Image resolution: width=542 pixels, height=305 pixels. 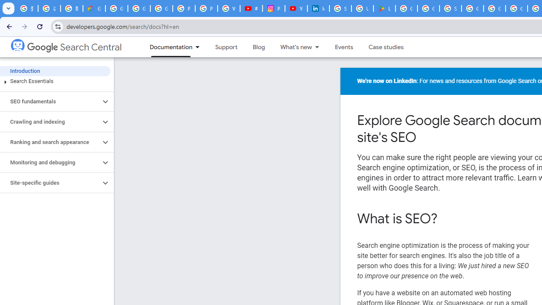 What do you see at coordinates (167, 47) in the screenshot?
I see `Documentation, selected` at bounding box center [167, 47].